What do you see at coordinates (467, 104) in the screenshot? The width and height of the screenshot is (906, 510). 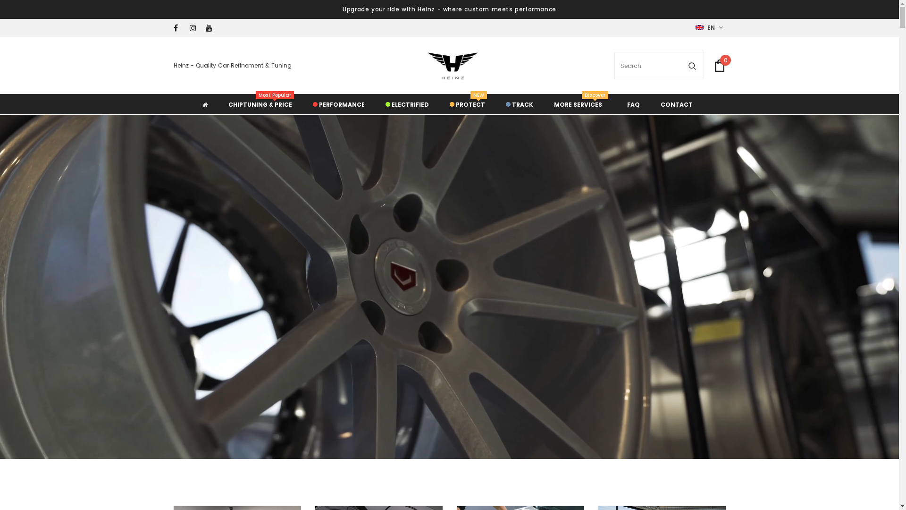 I see `PROTECT
NEW` at bounding box center [467, 104].